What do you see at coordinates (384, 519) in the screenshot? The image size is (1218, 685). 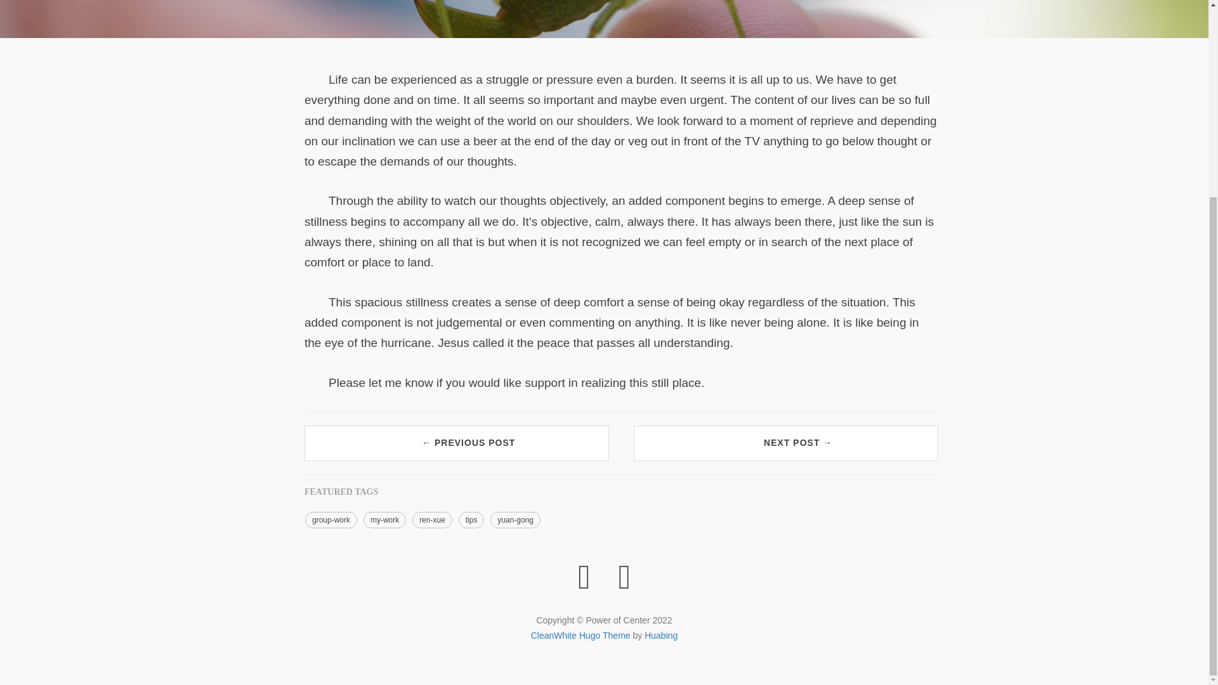 I see `my-work` at bounding box center [384, 519].